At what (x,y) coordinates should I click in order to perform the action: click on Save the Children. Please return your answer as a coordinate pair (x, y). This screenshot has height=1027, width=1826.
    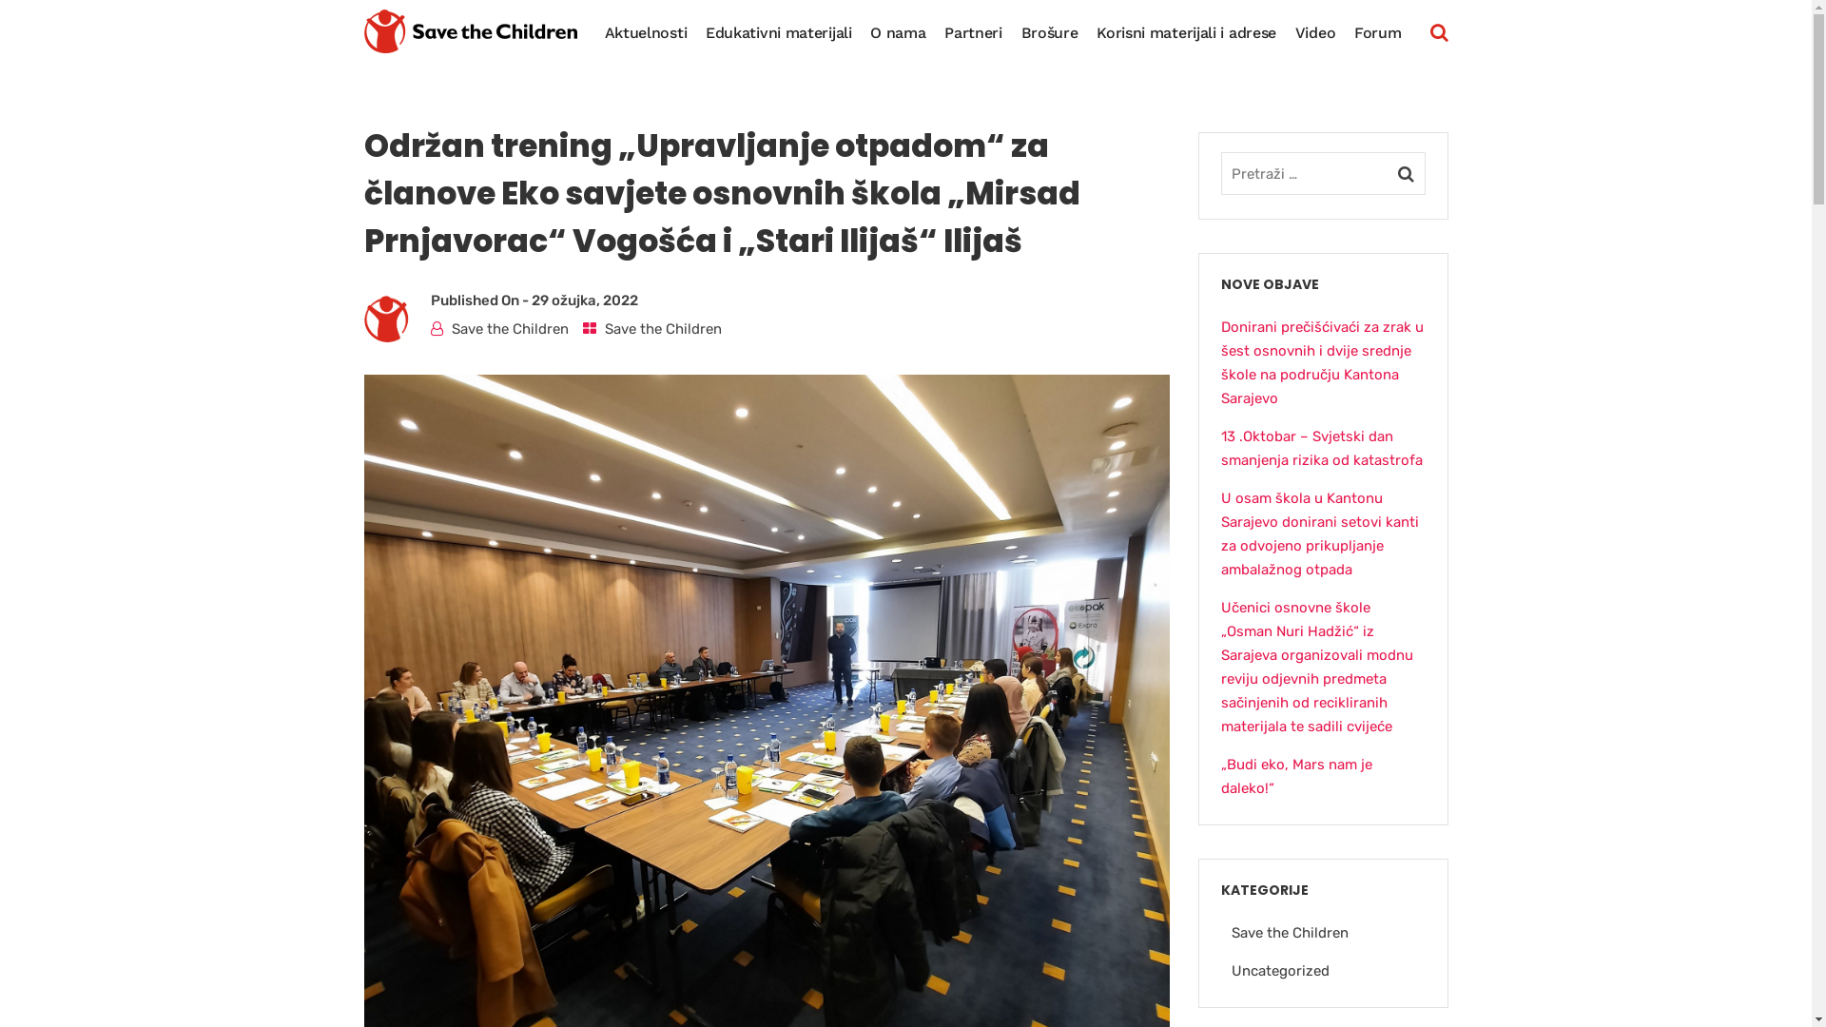
    Looking at the image, I should click on (510, 329).